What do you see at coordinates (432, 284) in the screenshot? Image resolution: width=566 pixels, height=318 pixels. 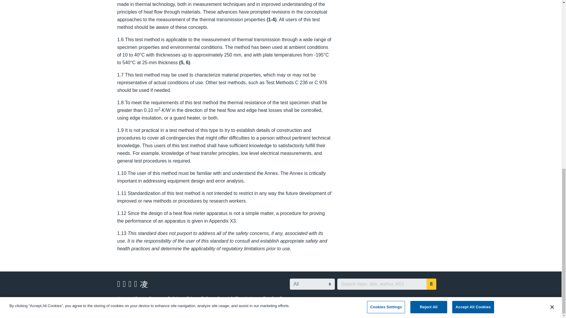 I see `Search` at bounding box center [432, 284].